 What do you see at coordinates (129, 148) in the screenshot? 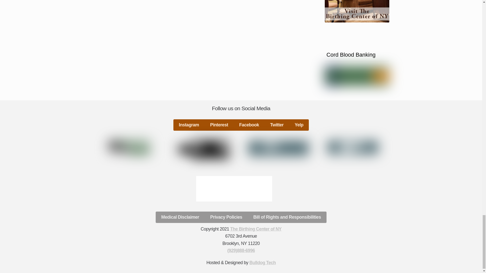
I see `Web Site Medical Information Disclaimer` at bounding box center [129, 148].